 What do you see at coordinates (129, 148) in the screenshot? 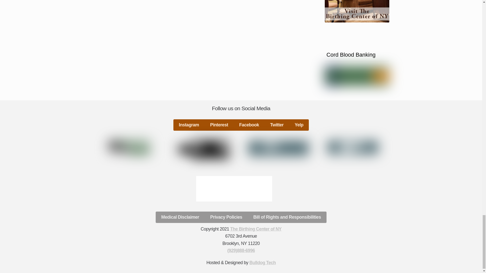
I see `Web Site Medical Information Disclaimer` at bounding box center [129, 148].